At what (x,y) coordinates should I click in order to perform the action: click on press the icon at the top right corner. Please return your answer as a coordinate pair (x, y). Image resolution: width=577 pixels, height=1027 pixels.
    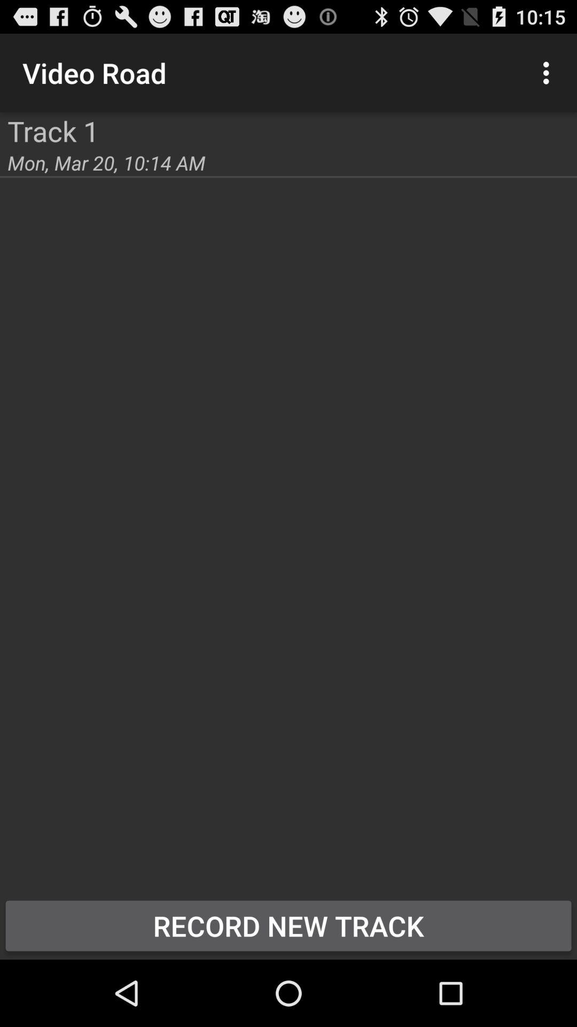
    Looking at the image, I should click on (549, 73).